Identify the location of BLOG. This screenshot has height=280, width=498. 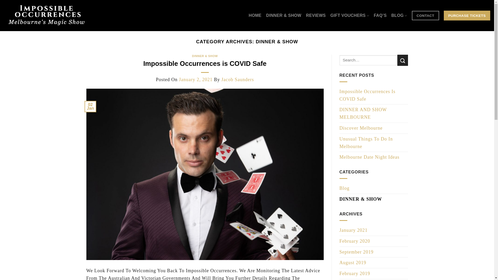
(399, 16).